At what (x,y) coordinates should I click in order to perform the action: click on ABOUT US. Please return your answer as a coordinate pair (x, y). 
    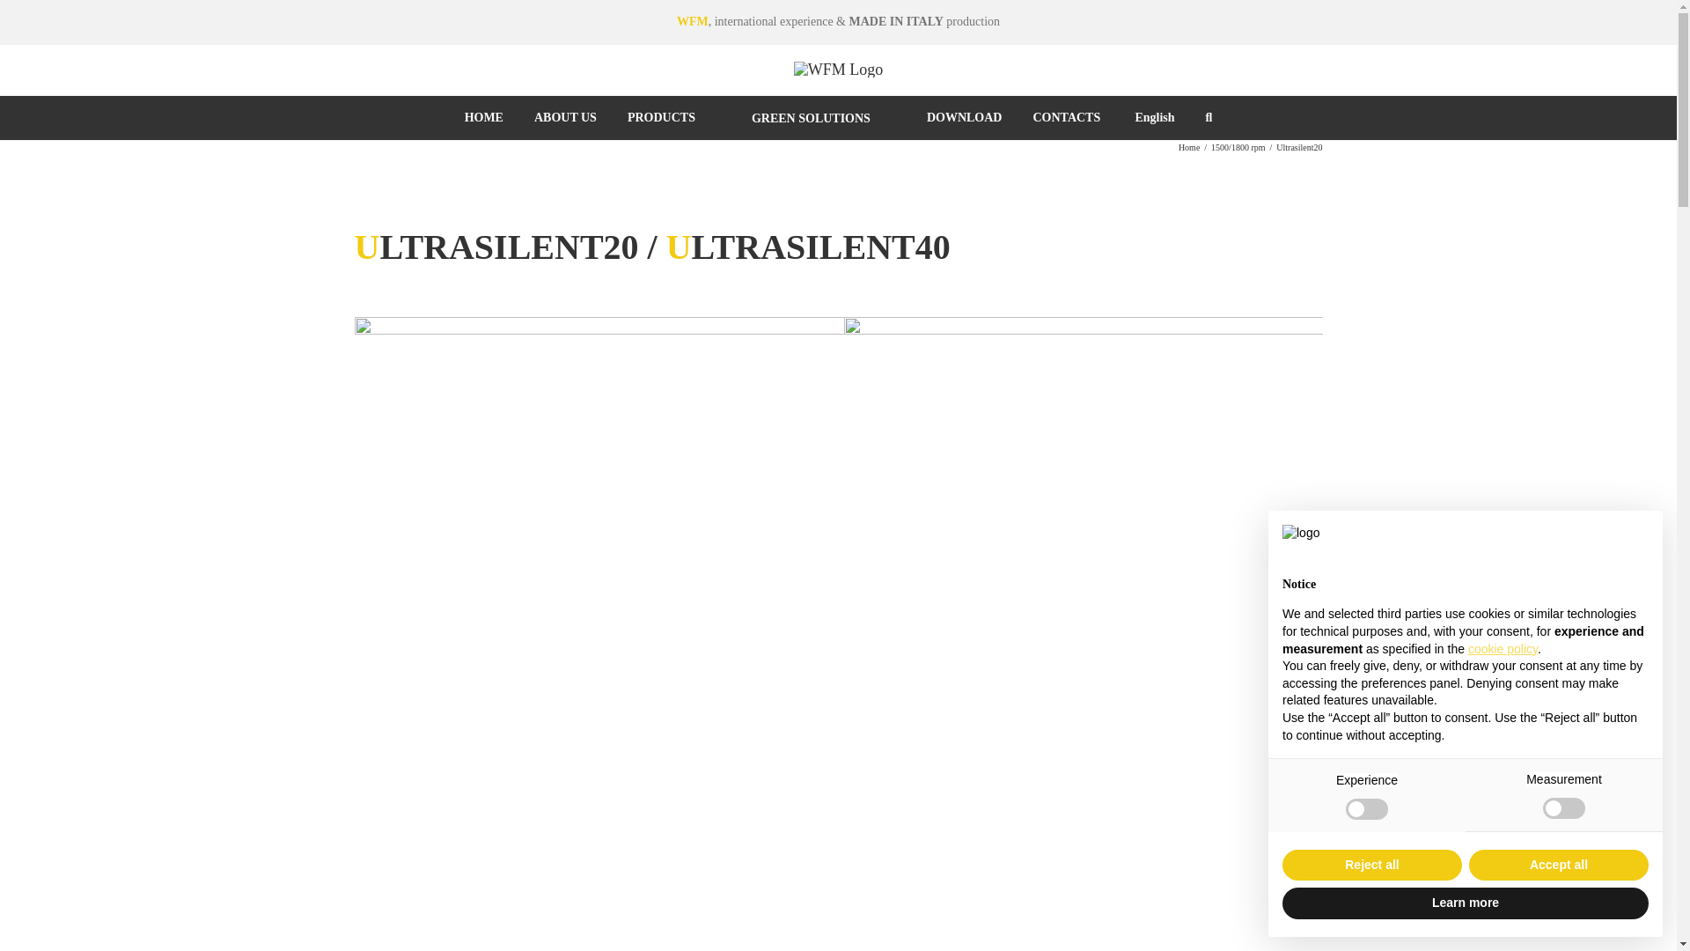
    Looking at the image, I should click on (565, 118).